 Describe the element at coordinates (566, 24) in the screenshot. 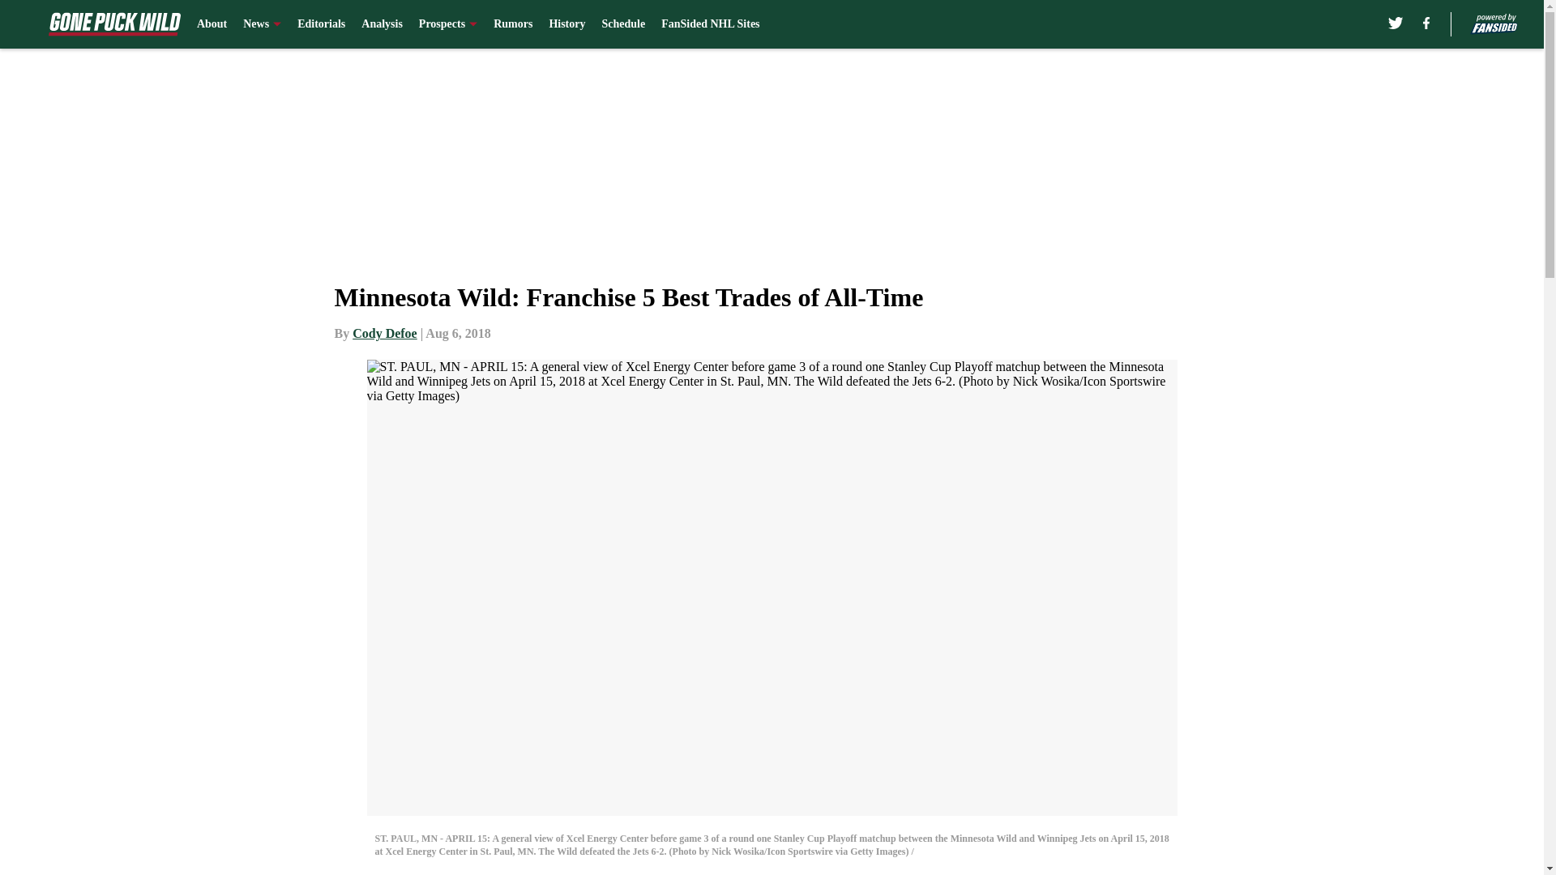

I see `History` at that location.